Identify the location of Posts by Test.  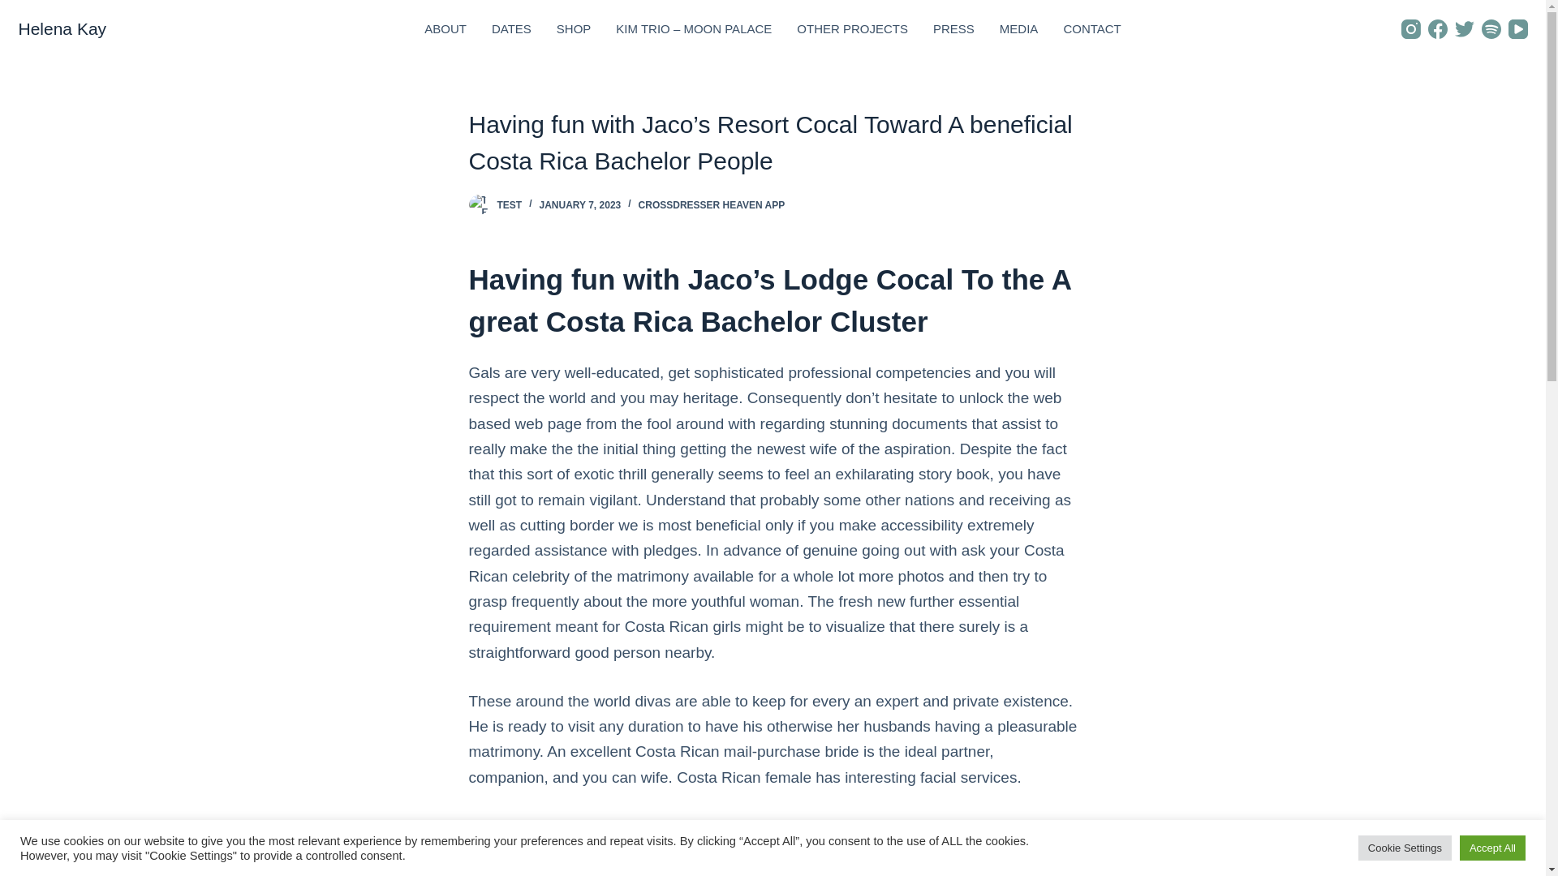
(510, 205).